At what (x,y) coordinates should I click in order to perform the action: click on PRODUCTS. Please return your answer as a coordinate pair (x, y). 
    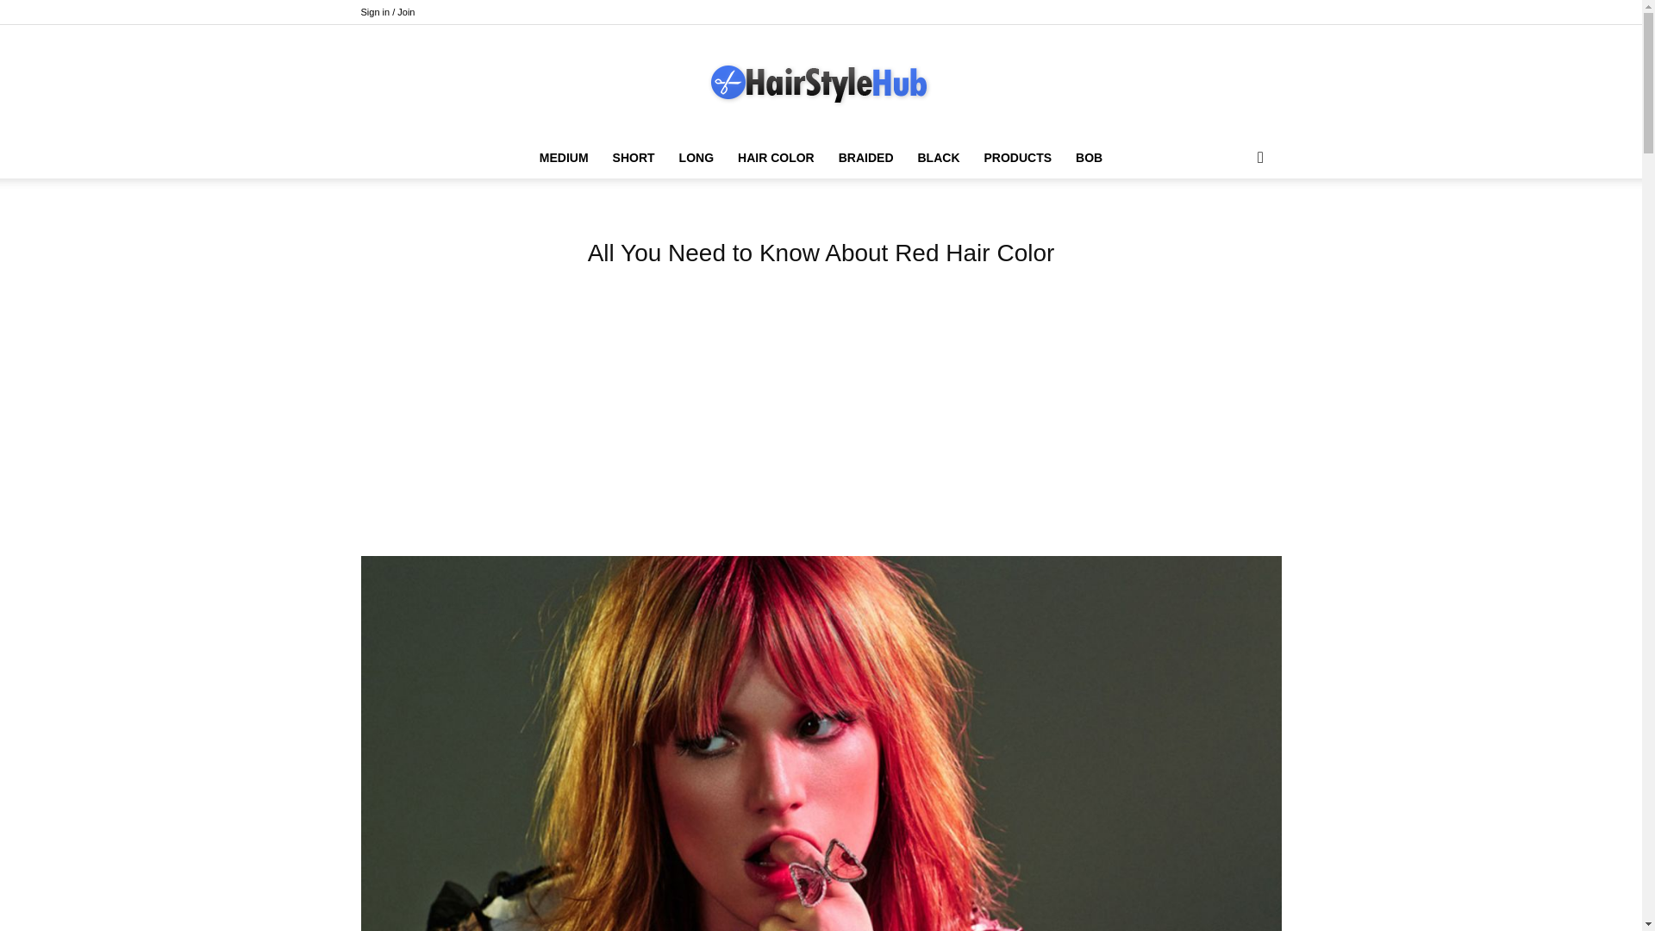
    Looking at the image, I should click on (1018, 157).